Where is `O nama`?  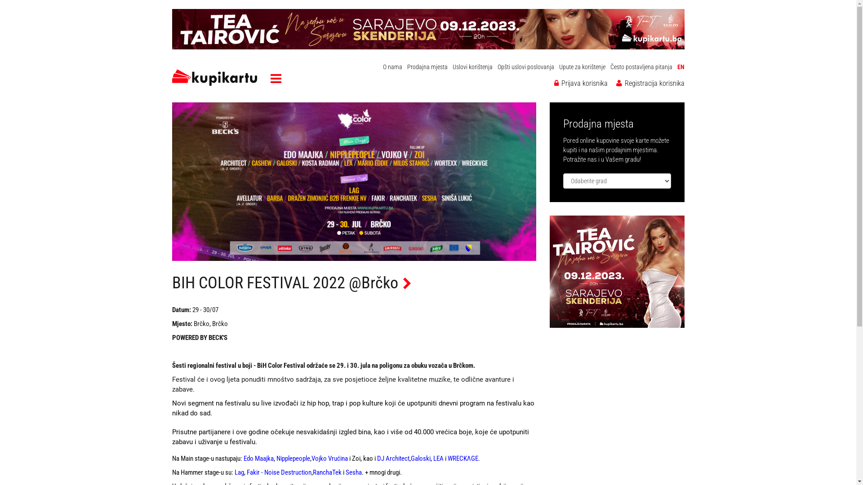
O nama is located at coordinates (393, 67).